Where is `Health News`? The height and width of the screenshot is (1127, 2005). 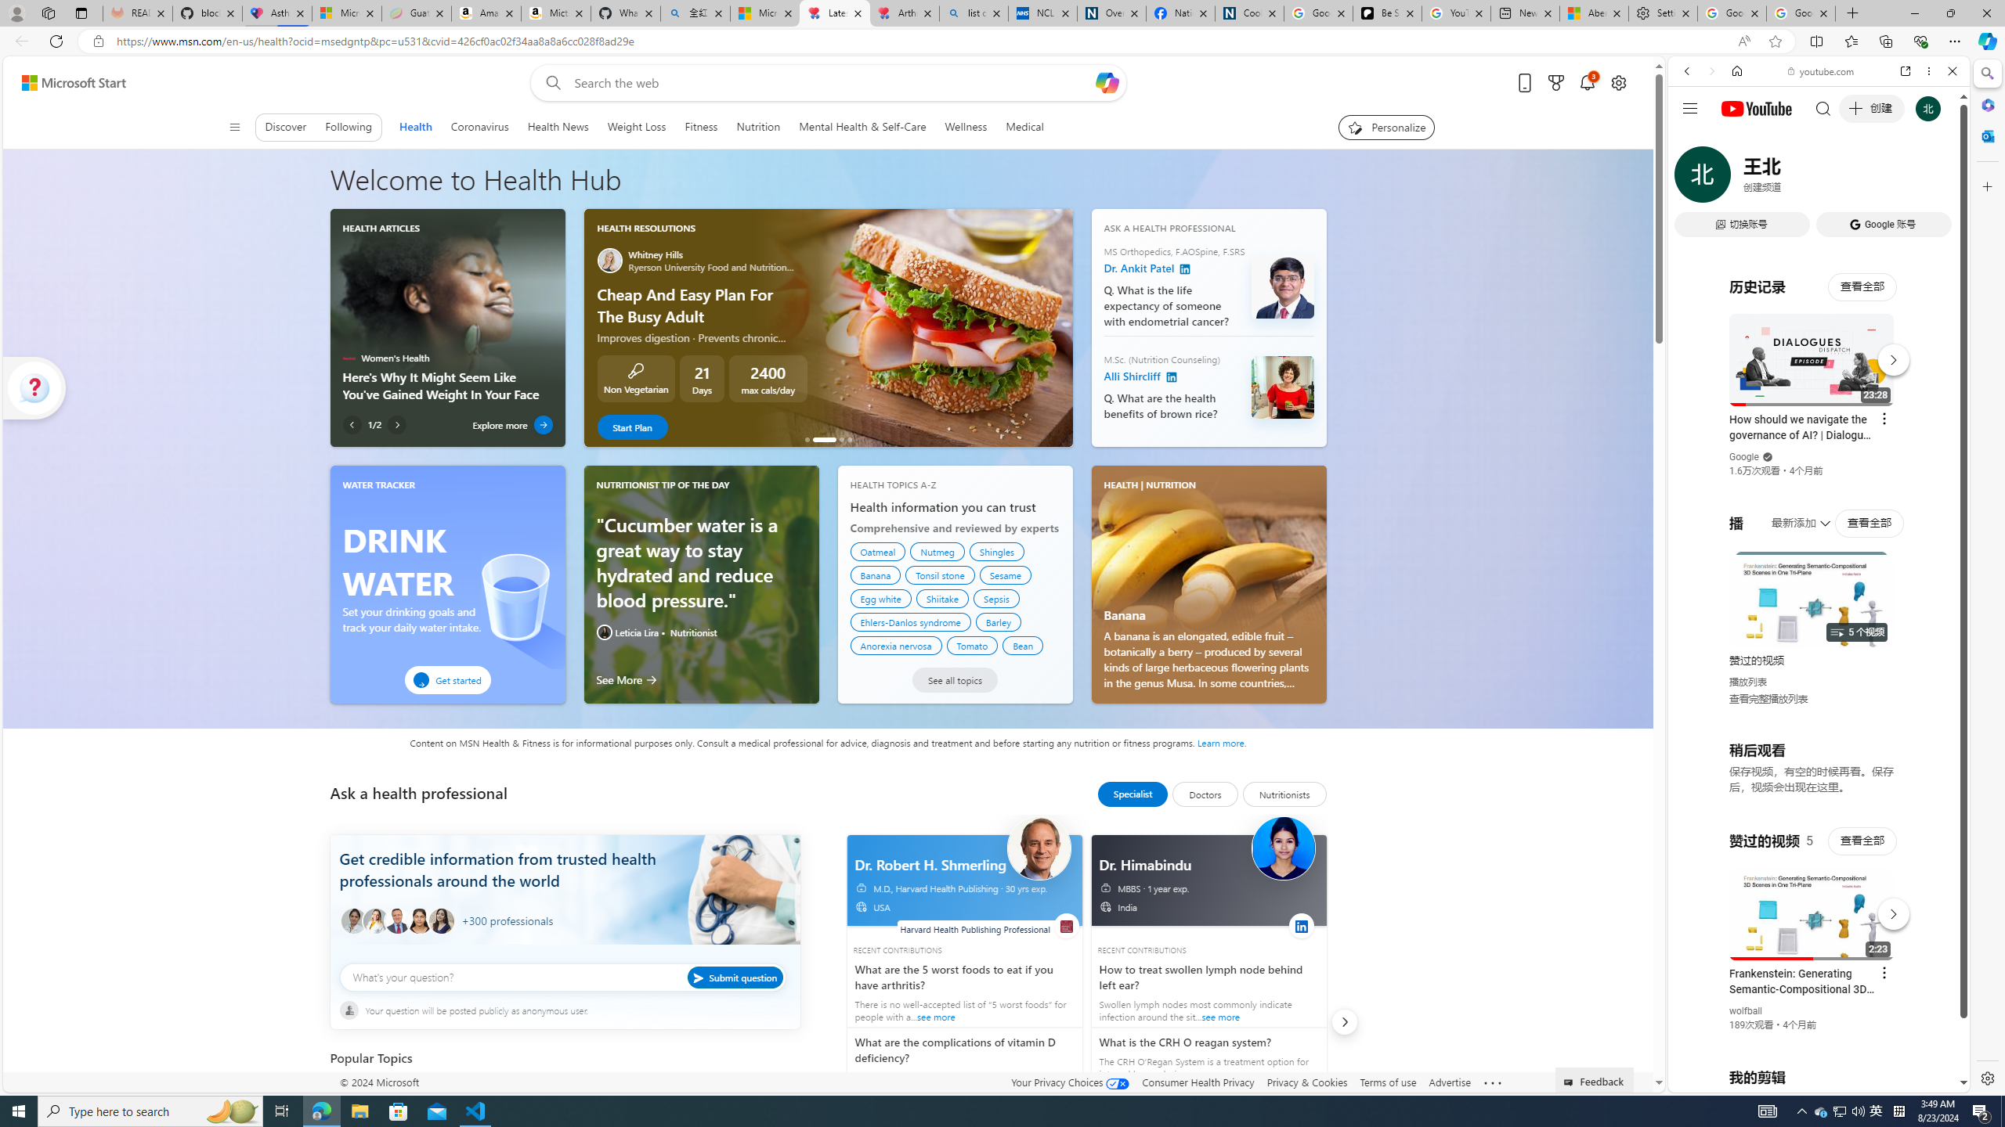
Health News is located at coordinates (558, 127).